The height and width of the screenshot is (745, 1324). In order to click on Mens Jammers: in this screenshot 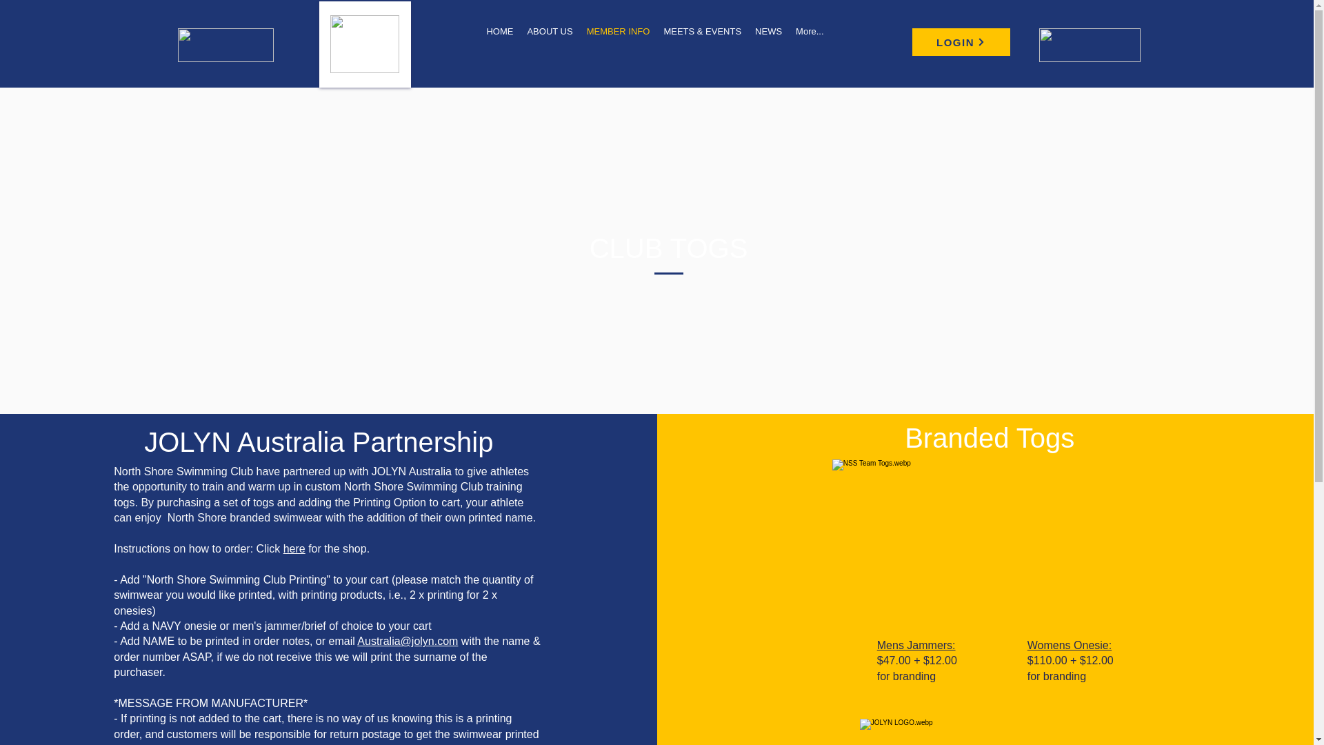, I will do `click(916, 644)`.